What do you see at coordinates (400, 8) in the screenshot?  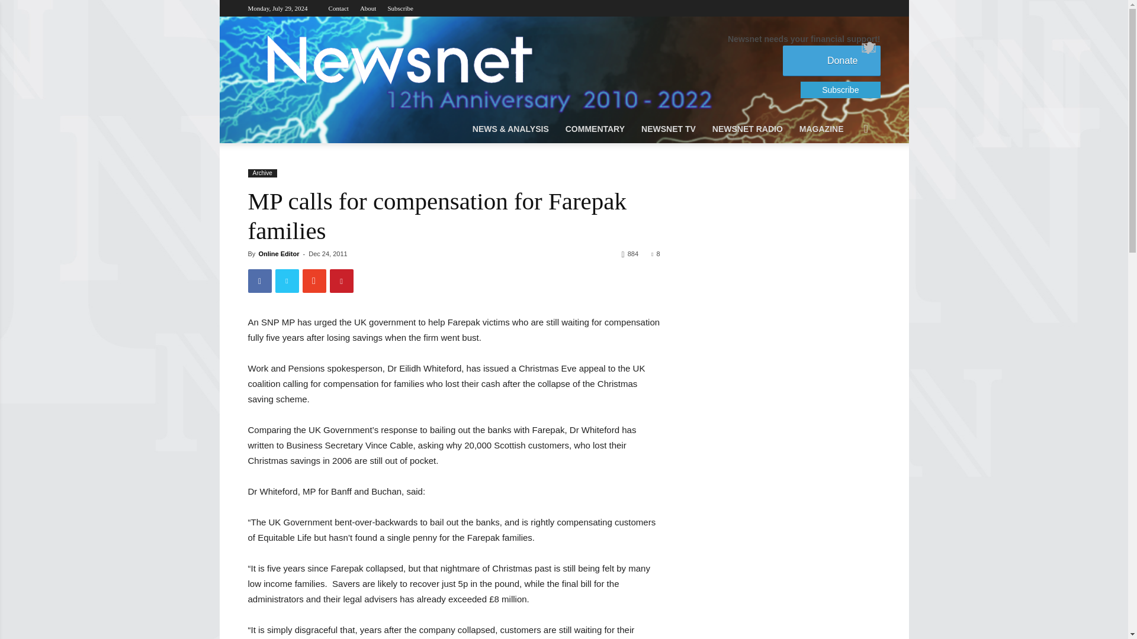 I see `Subscribe` at bounding box center [400, 8].